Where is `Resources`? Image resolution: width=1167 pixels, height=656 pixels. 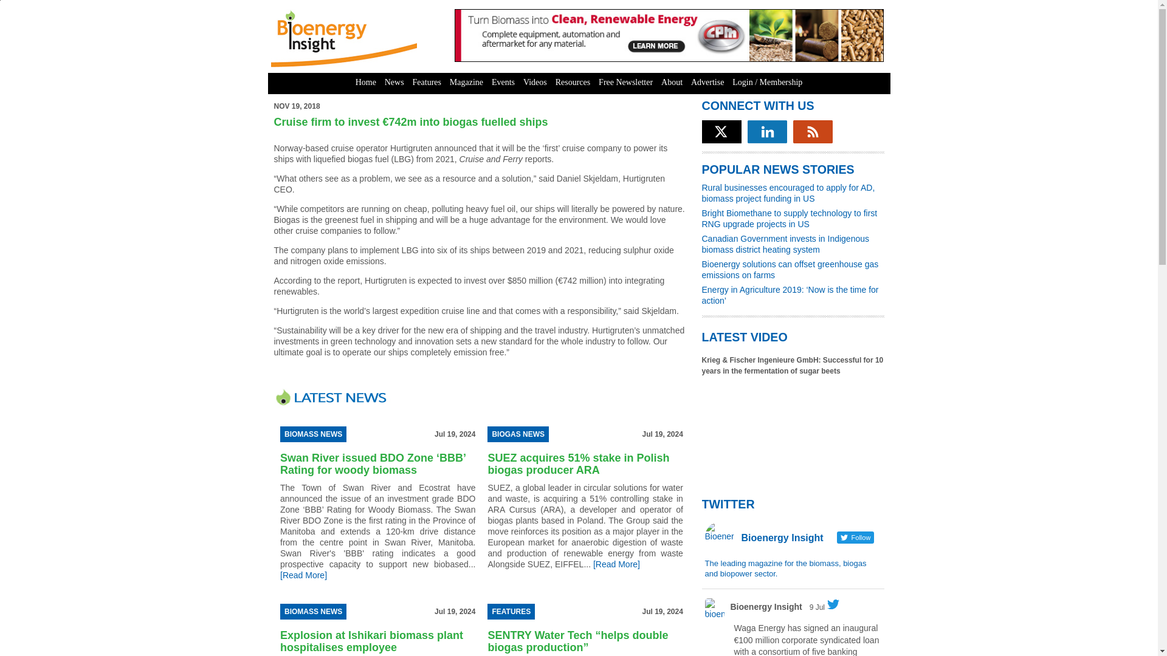
Resources is located at coordinates (573, 83).